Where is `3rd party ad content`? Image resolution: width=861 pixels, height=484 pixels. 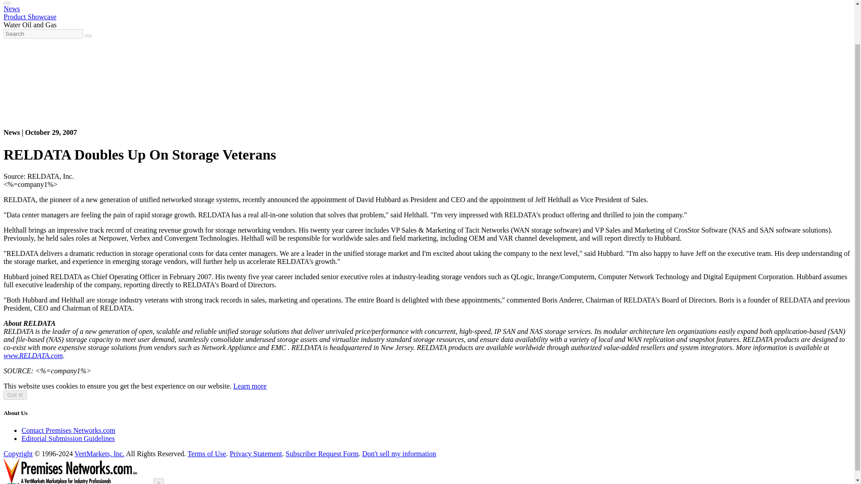 3rd party ad content is located at coordinates (55, 99).